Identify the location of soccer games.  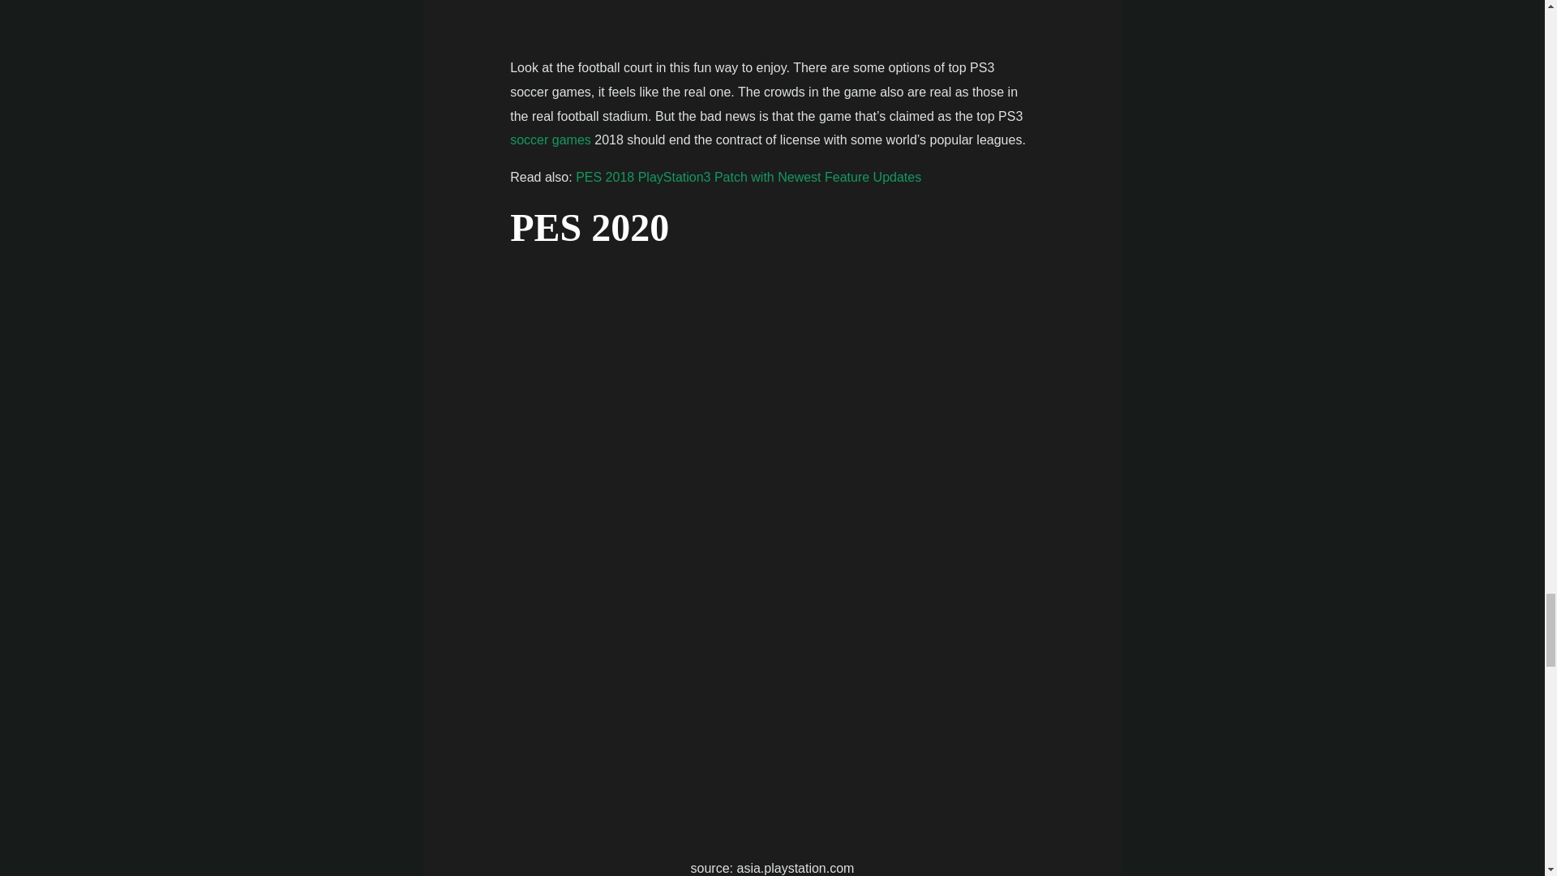
(551, 140).